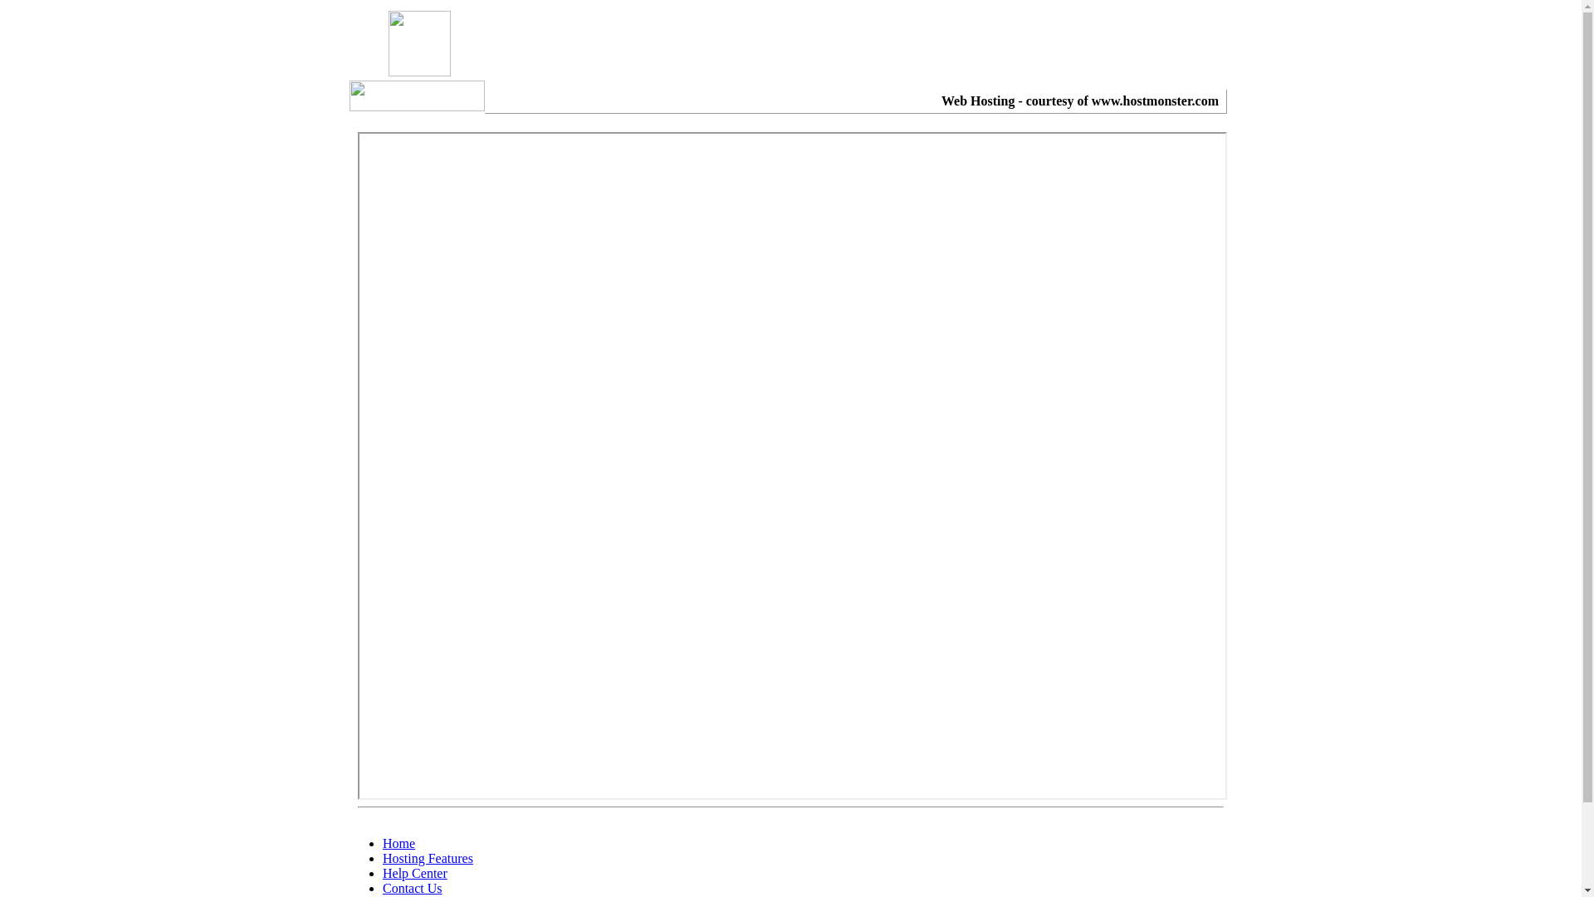  Describe the element at coordinates (413, 889) in the screenshot. I see `Contact Us` at that location.